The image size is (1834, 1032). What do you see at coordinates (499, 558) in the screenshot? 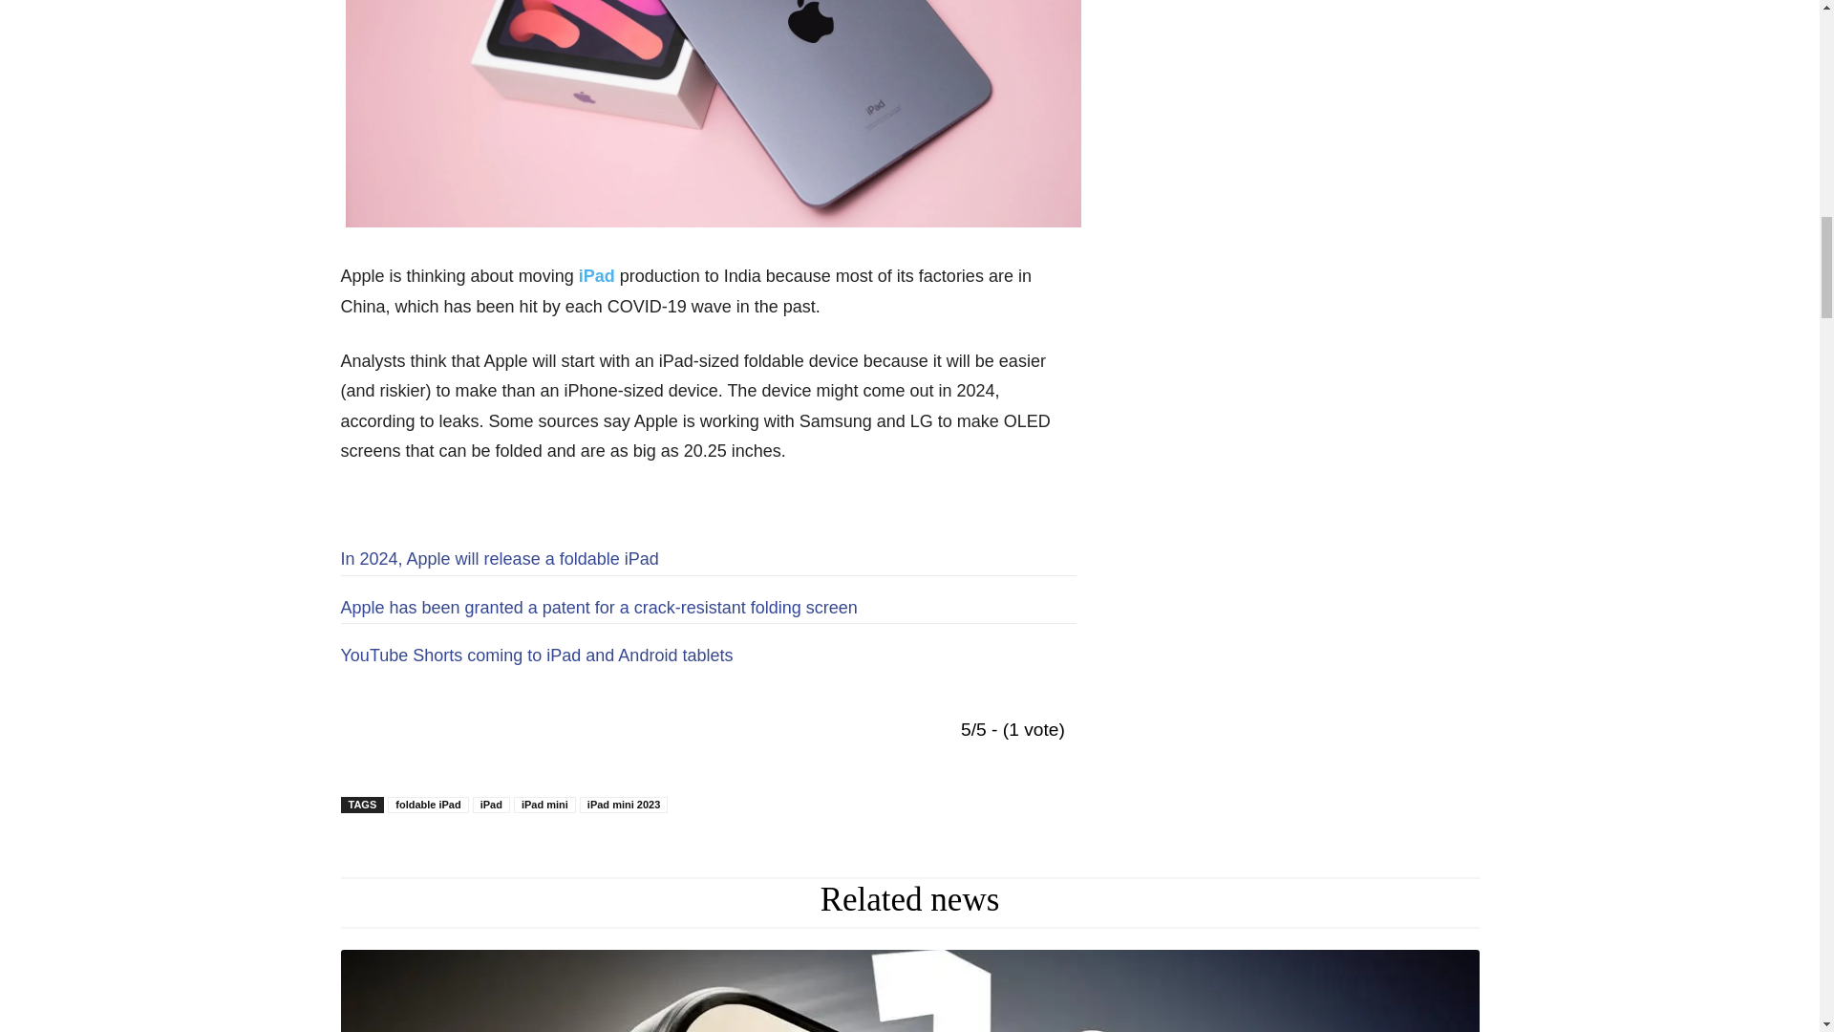
I see `In 2024, Apple will release a foldable iPad` at bounding box center [499, 558].